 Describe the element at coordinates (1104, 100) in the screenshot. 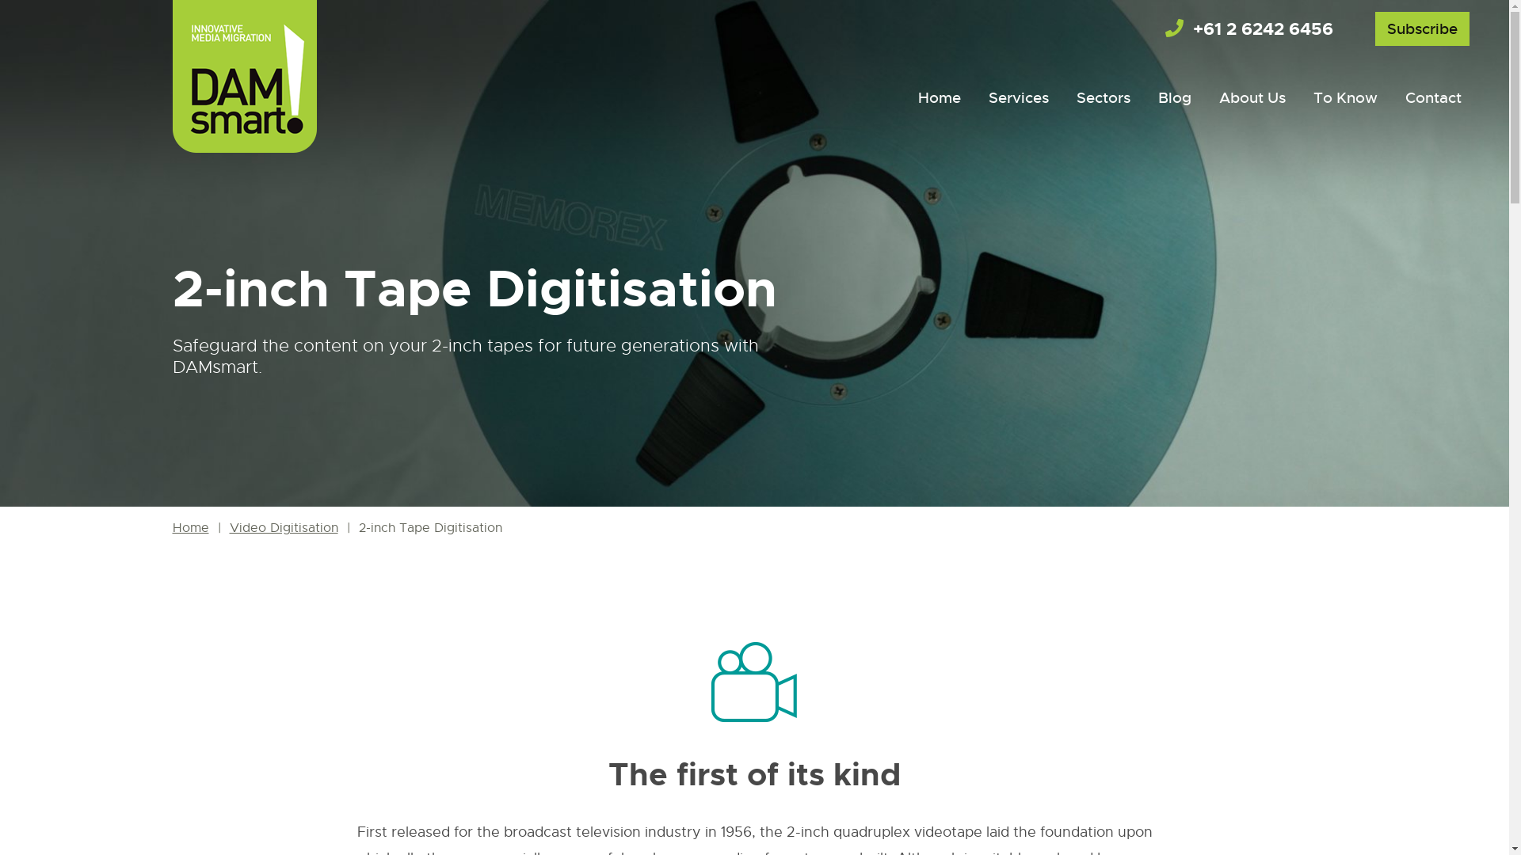

I see `Sectors` at that location.